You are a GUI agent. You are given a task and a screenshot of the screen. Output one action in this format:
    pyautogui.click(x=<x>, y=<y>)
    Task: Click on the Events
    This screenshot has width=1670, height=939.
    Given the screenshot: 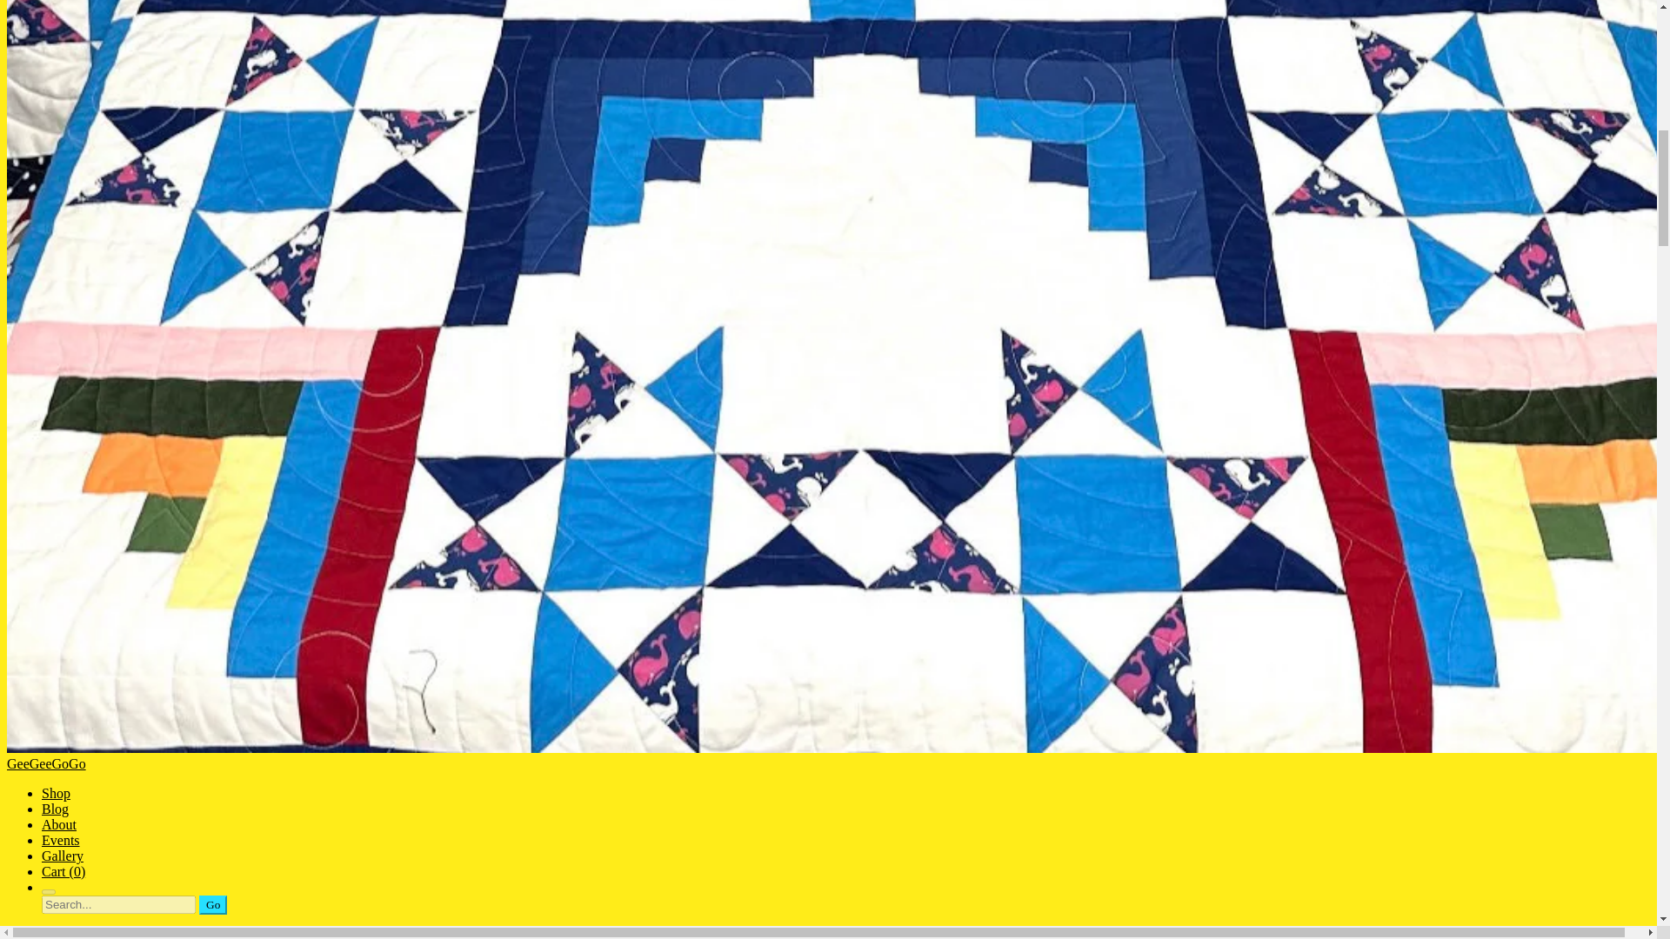 What is the action you would take?
    pyautogui.click(x=61, y=840)
    